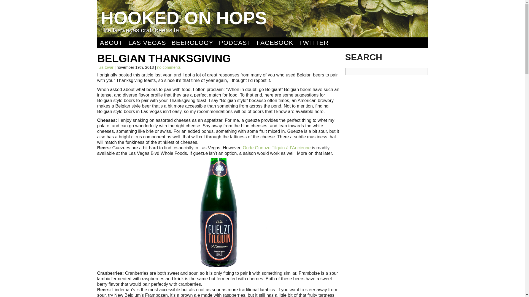 The width and height of the screenshot is (529, 297). Describe the element at coordinates (40, 4) in the screenshot. I see `Search` at that location.